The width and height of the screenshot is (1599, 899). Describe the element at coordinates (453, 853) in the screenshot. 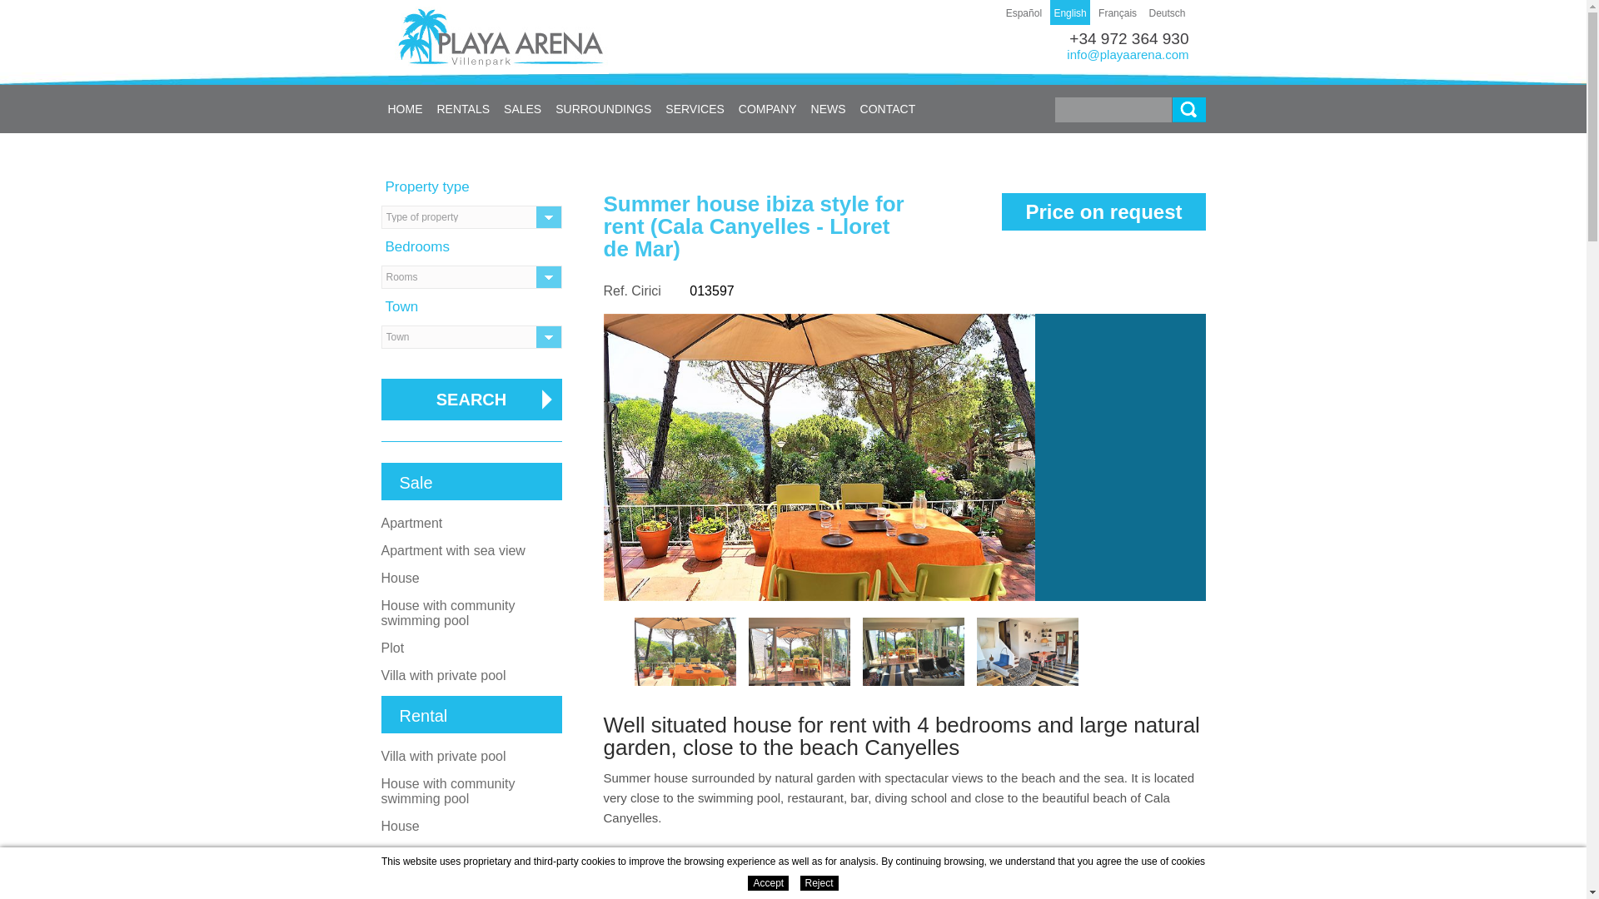

I see `Apartment with sea view` at that location.